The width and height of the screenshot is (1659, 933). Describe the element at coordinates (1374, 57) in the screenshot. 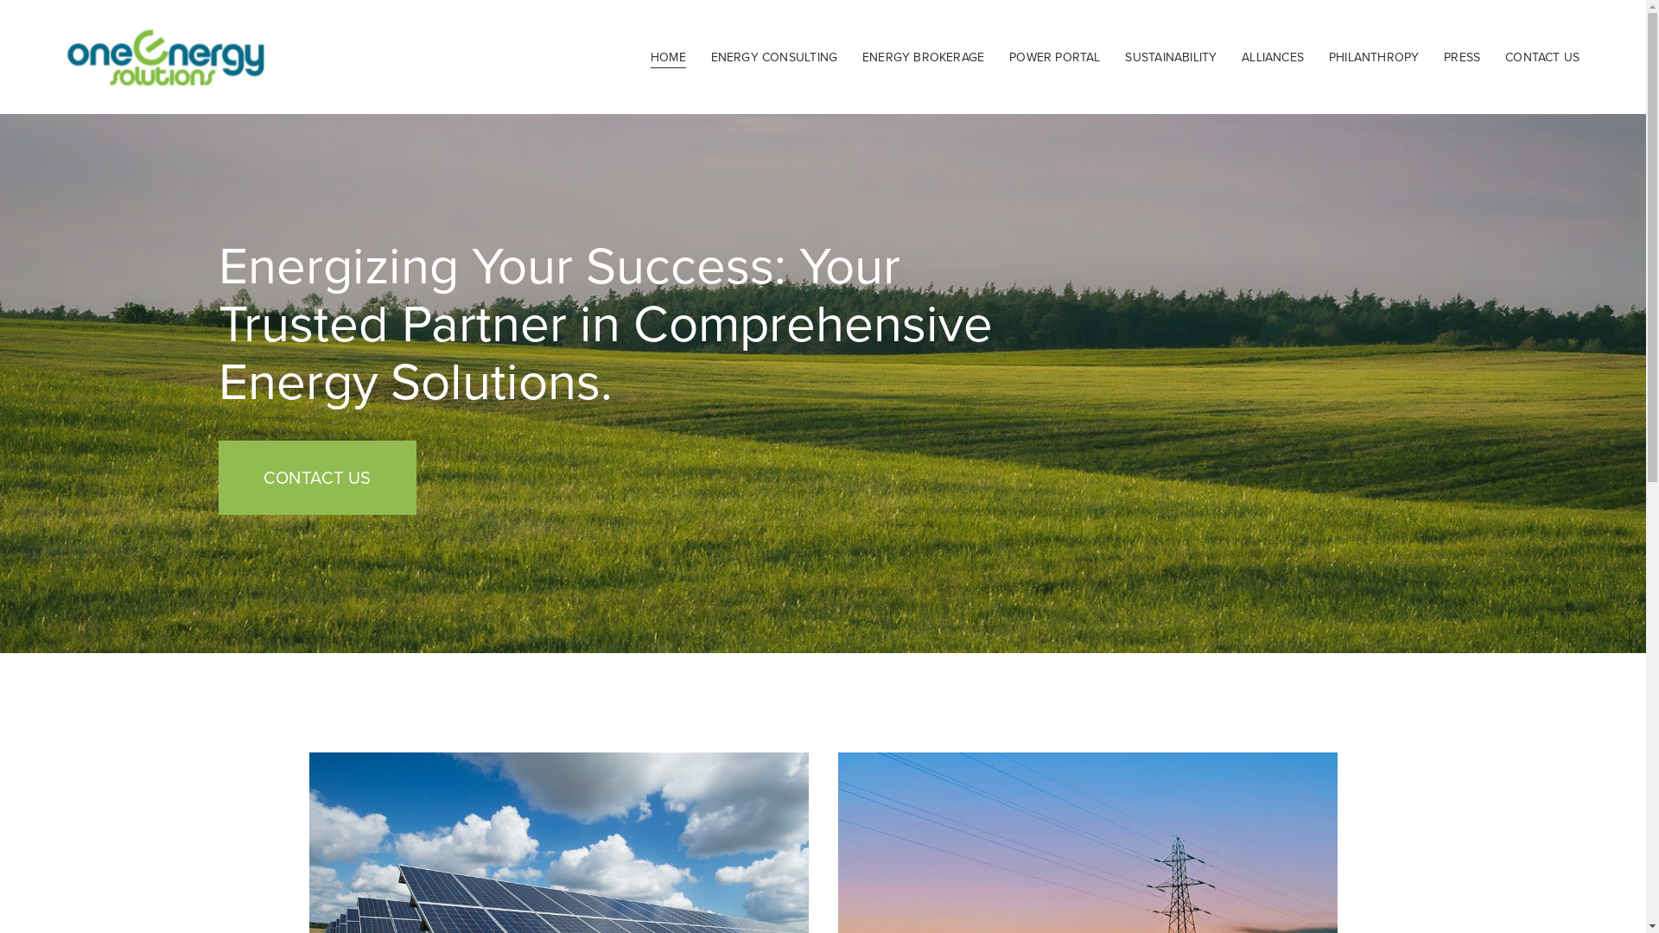

I see `PHILANTHROPY` at that location.